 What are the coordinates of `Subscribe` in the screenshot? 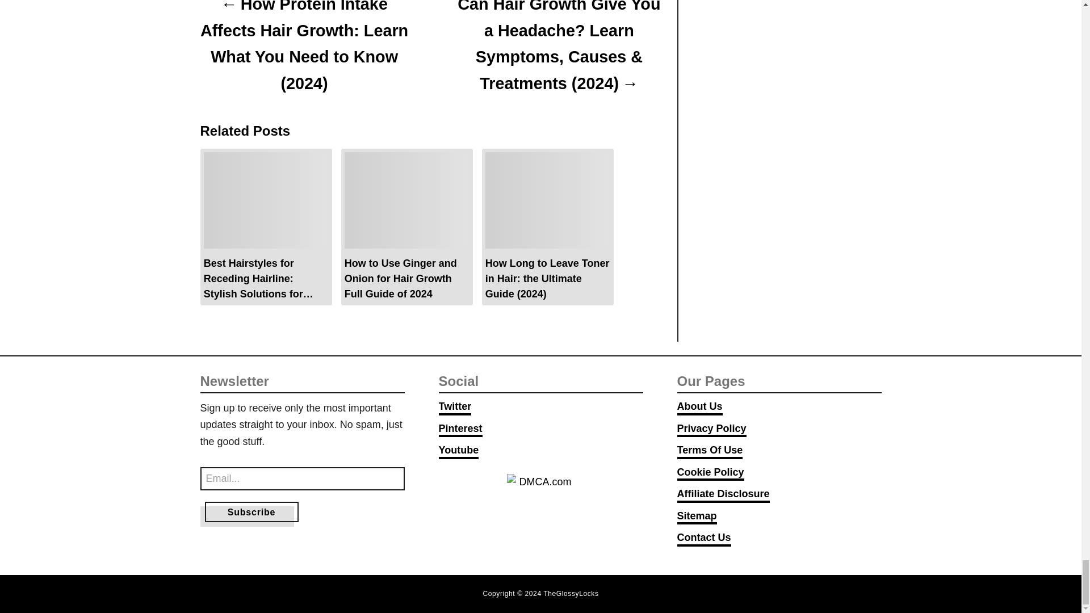 It's located at (251, 512).